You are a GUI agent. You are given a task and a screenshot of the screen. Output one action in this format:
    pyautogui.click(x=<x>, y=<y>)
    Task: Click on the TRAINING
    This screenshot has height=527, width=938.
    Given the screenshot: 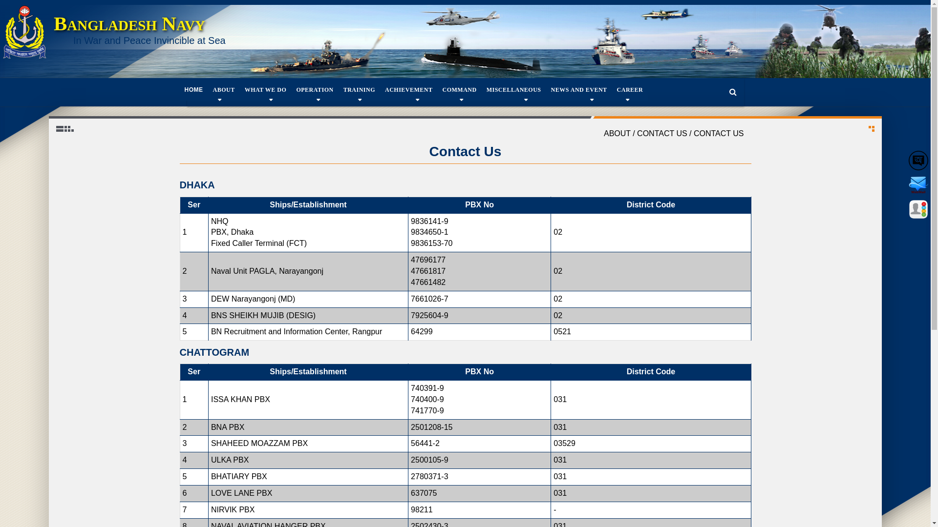 What is the action you would take?
    pyautogui.click(x=360, y=90)
    